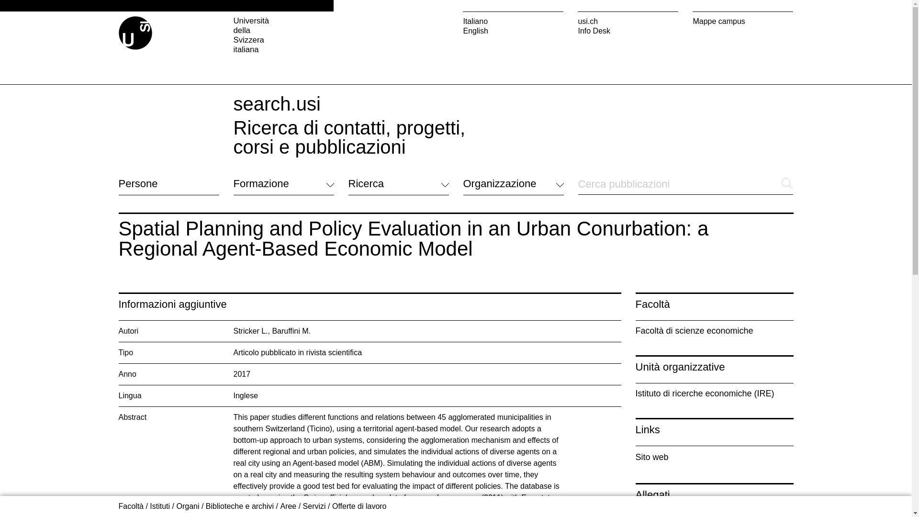  Describe the element at coordinates (500, 445) in the screenshot. I see `Iscriviti ai nostri canali` at that location.